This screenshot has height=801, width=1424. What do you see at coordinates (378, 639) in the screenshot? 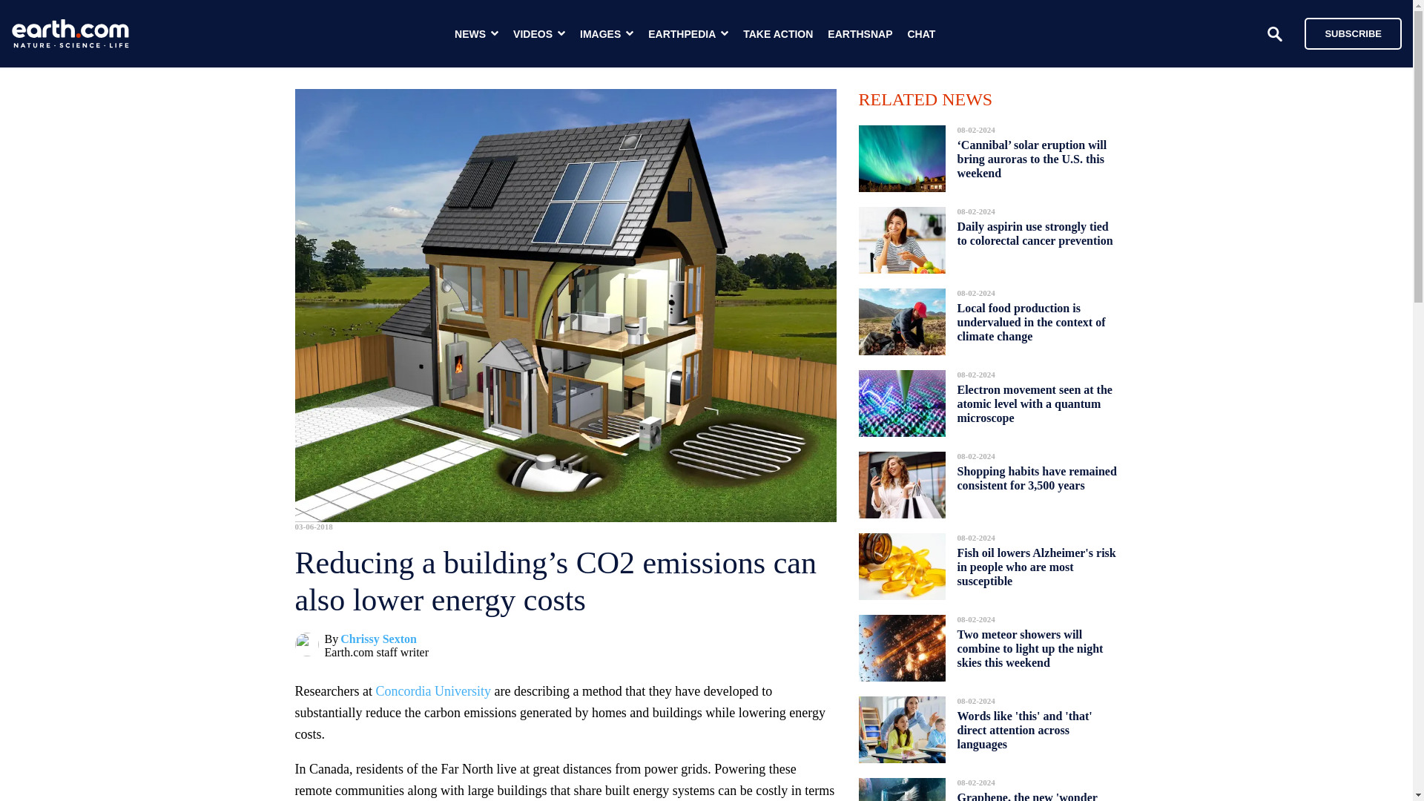
I see `Chrissy Sexton` at bounding box center [378, 639].